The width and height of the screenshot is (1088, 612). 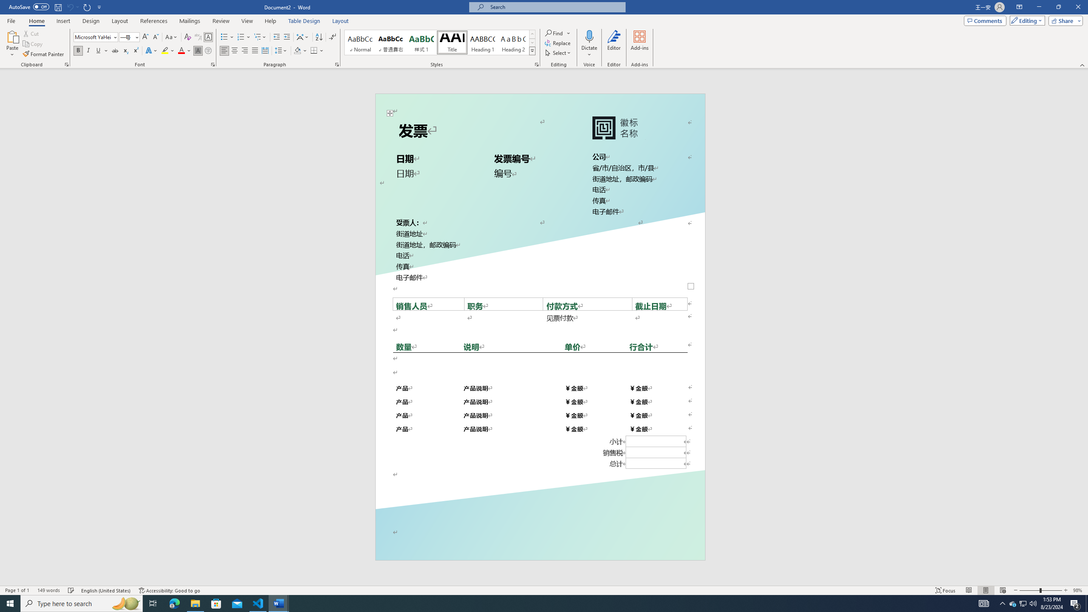 I want to click on Increase Indent, so click(x=286, y=37).